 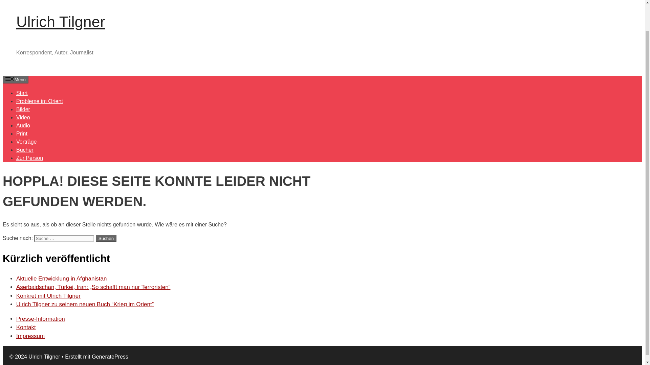 I want to click on Probleme im Orient, so click(x=40, y=101).